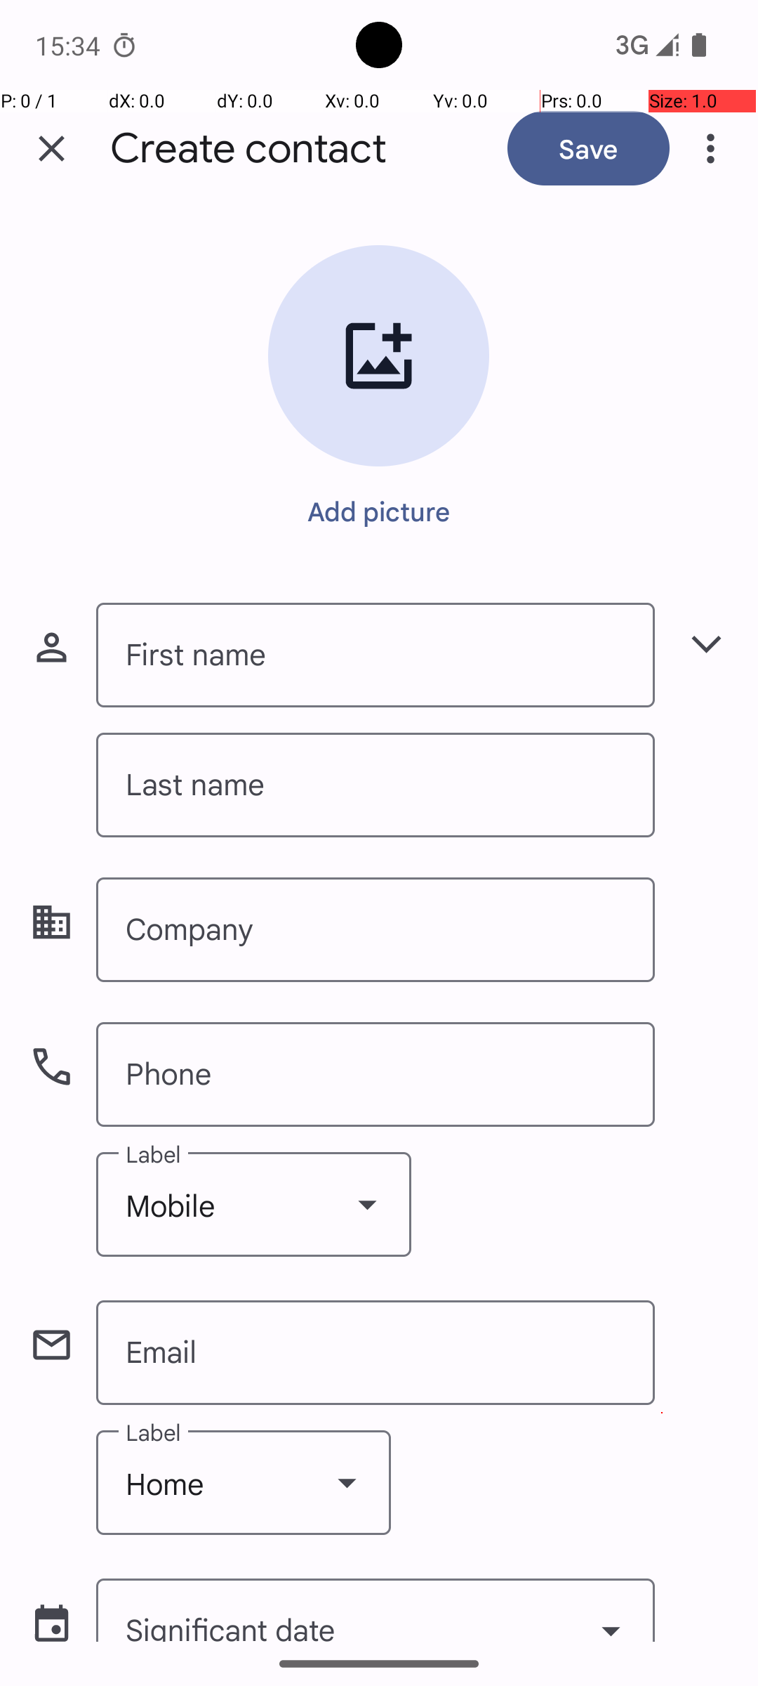 The width and height of the screenshot is (758, 1686). I want to click on Show date picker, so click(611, 1614).